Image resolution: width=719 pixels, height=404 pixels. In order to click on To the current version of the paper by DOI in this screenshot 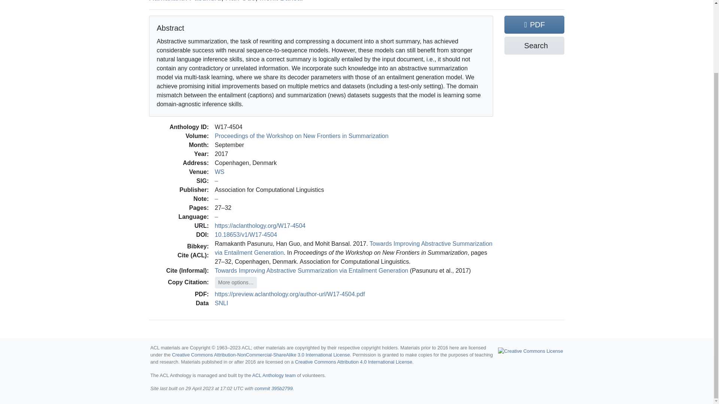, I will do `click(246, 235)`.